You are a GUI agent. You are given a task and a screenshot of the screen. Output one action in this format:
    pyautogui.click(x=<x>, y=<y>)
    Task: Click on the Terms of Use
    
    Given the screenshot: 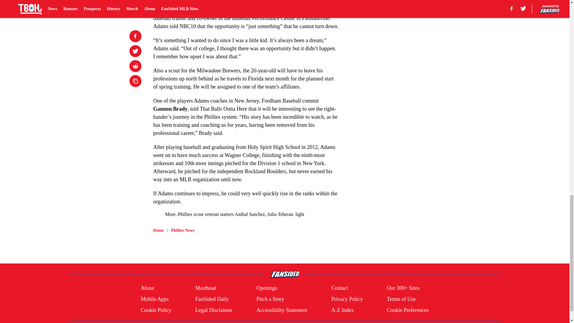 What is the action you would take?
    pyautogui.click(x=401, y=299)
    